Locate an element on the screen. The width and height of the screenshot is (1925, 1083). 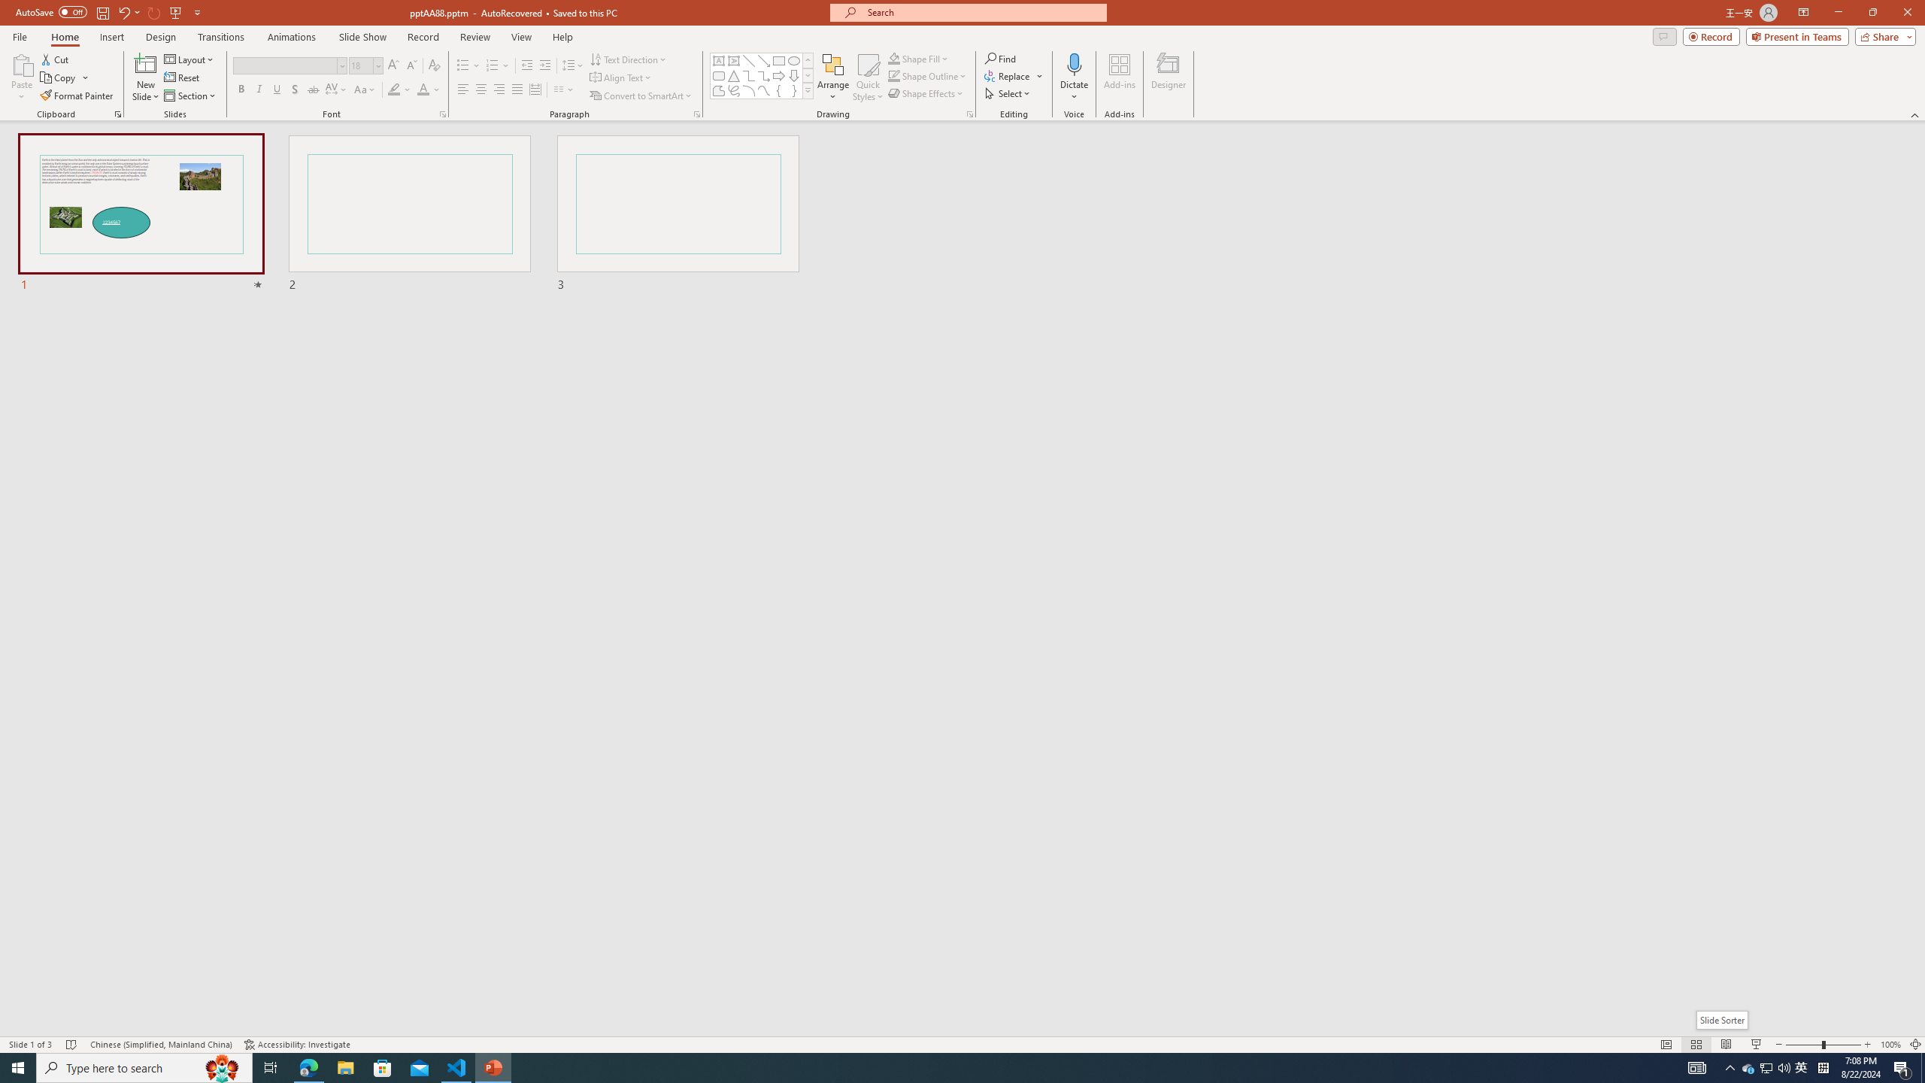
Copy is located at coordinates (65, 78).